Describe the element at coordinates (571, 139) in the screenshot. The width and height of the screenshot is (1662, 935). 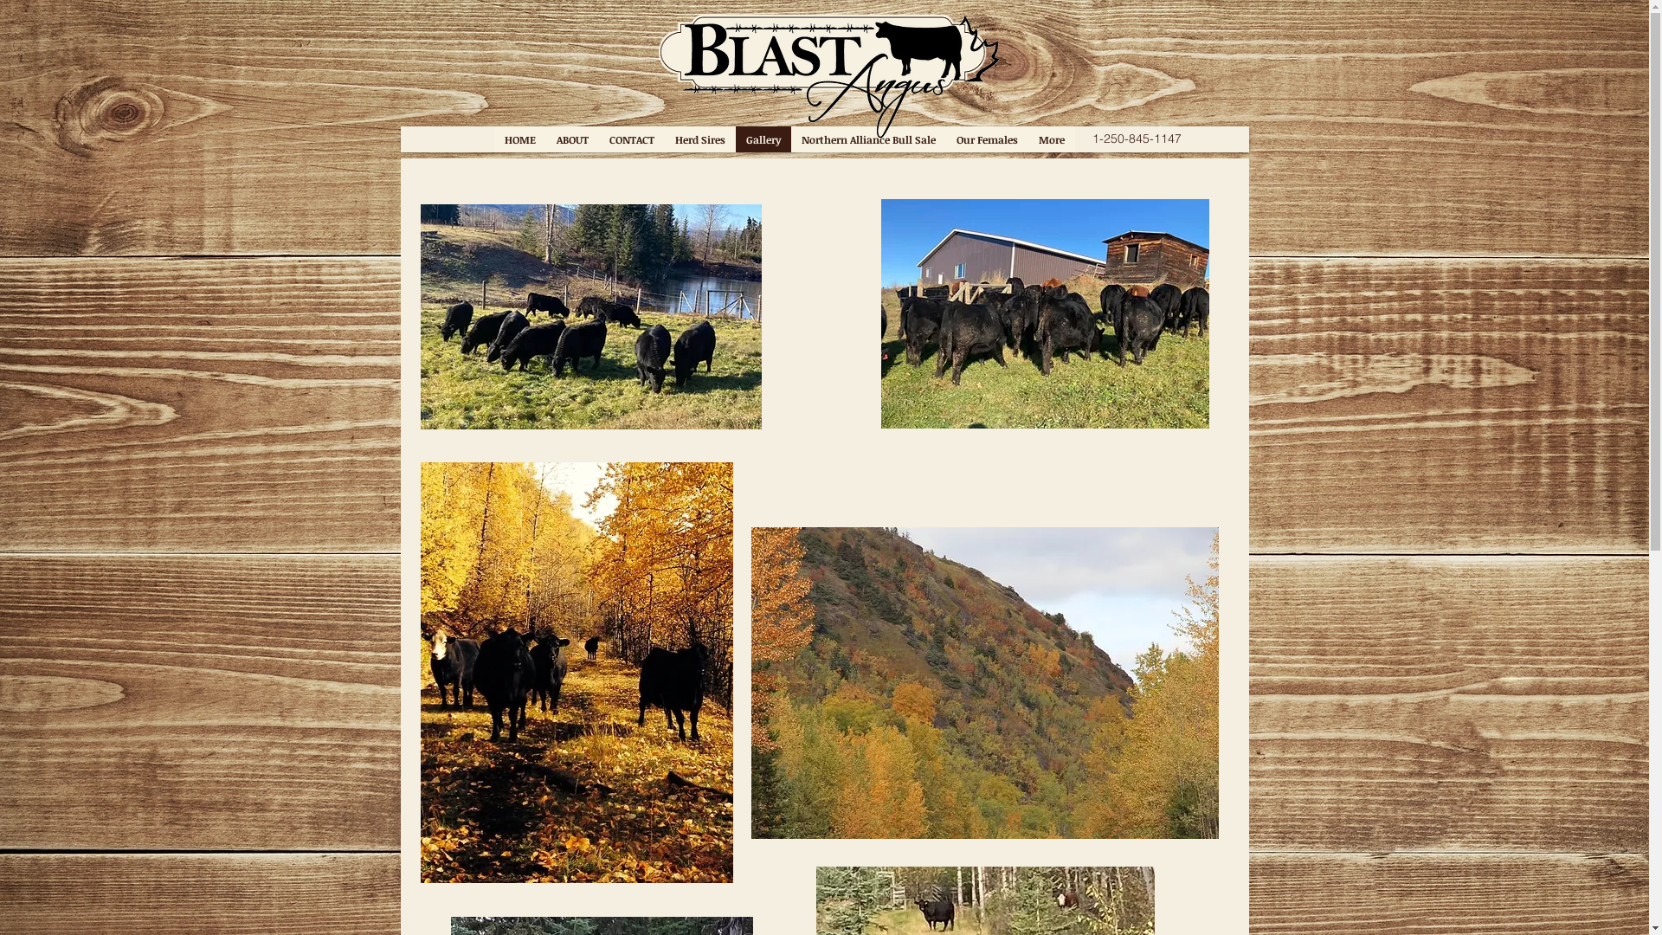
I see `ABOUT` at that location.